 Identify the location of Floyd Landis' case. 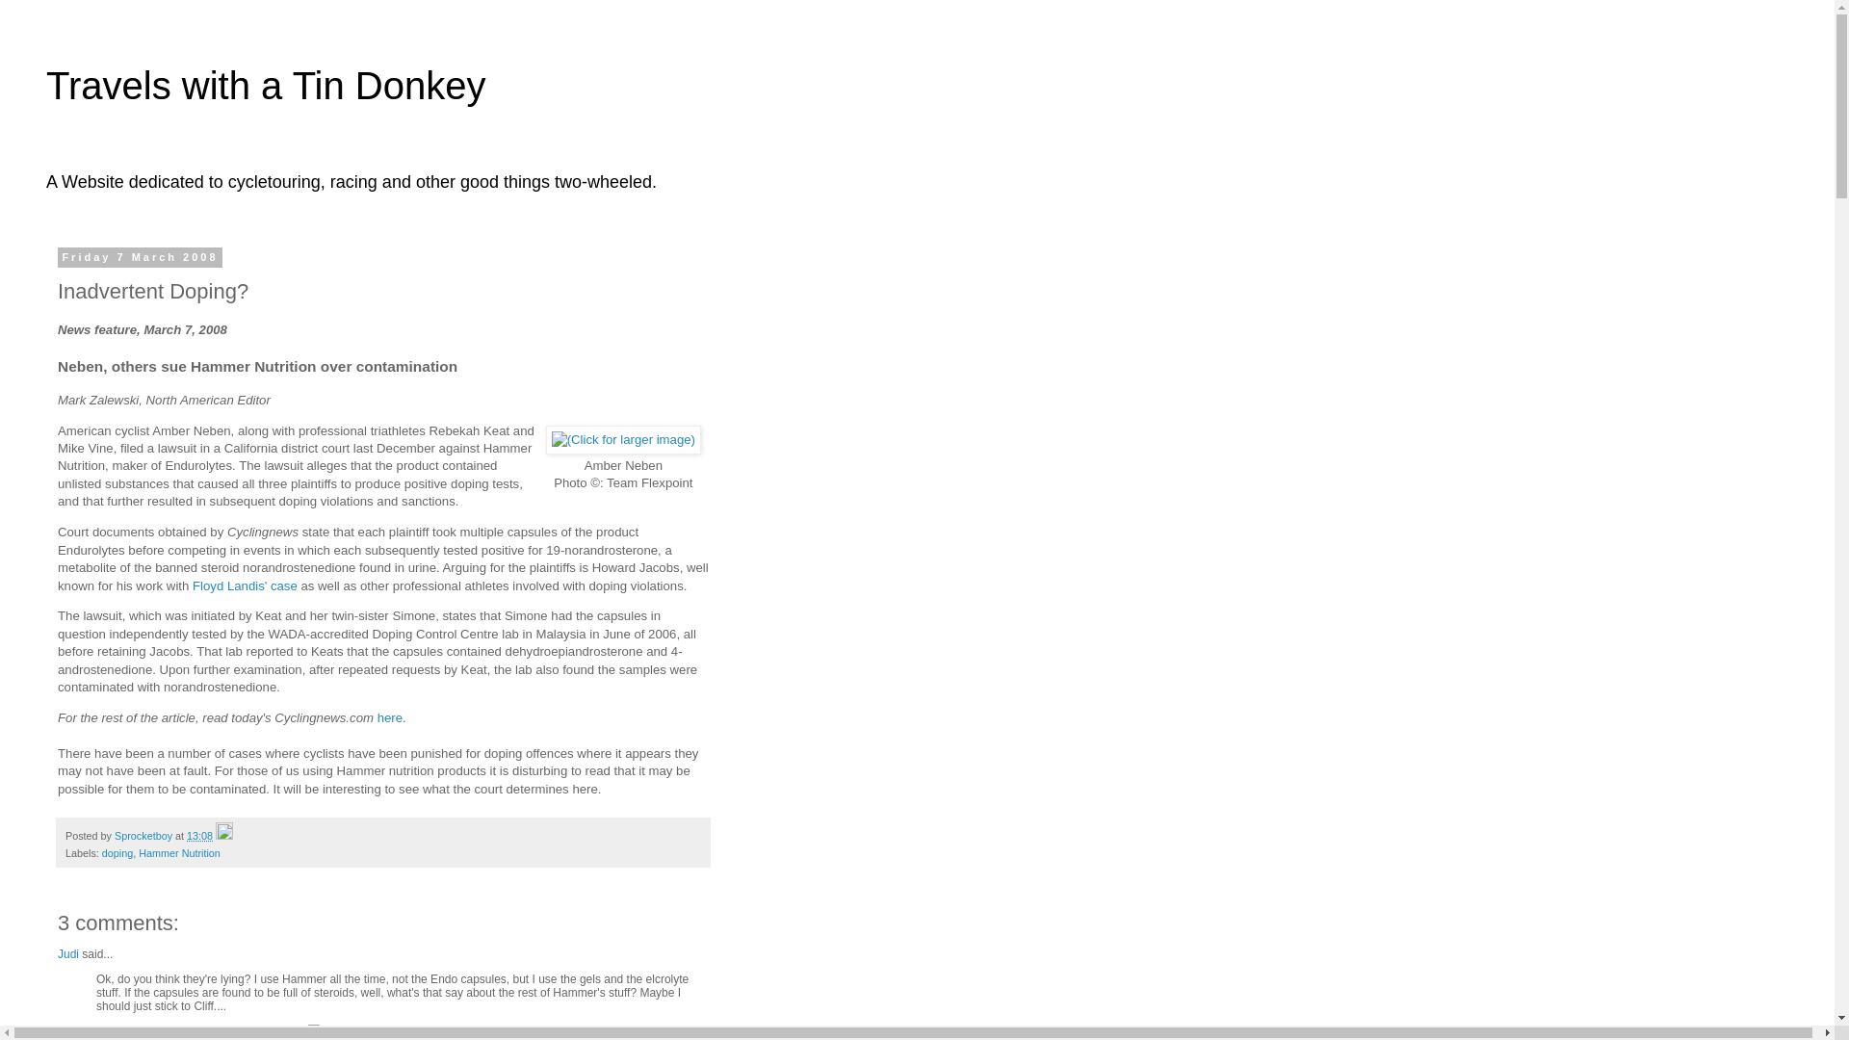
(245, 585).